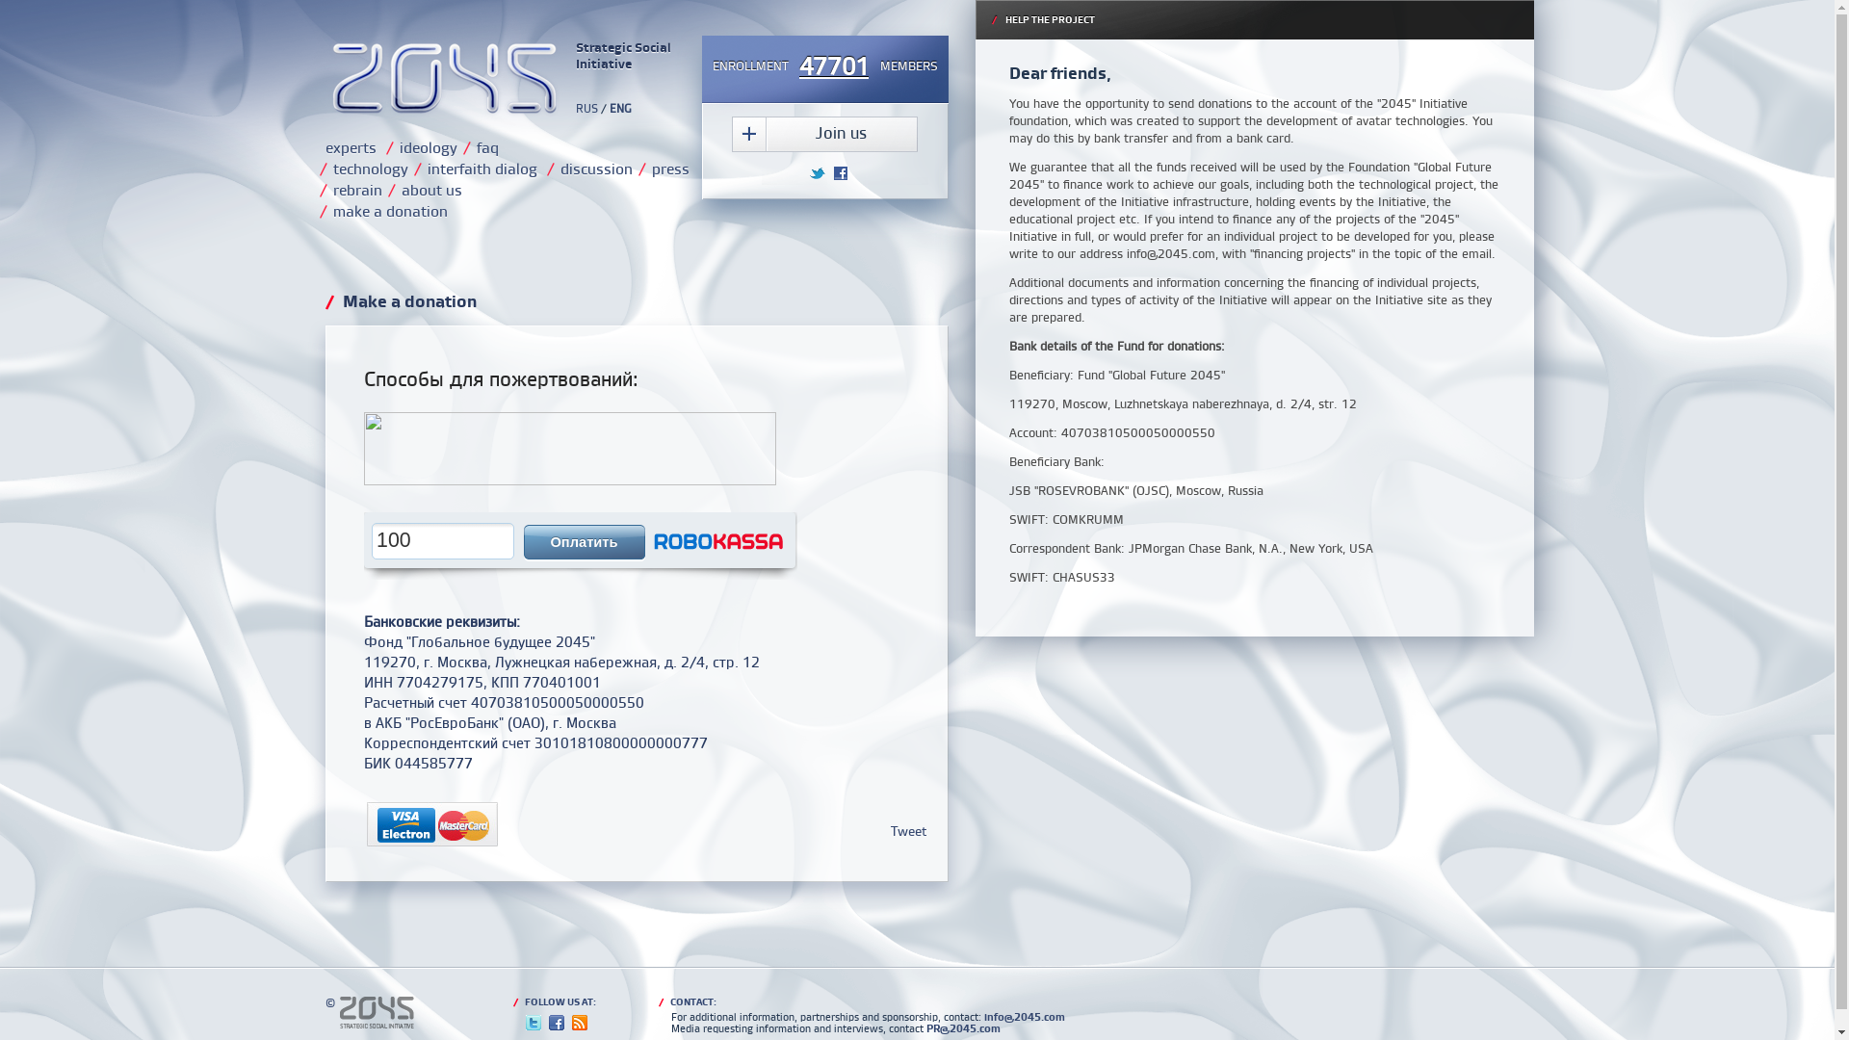  What do you see at coordinates (862, 1001) in the screenshot?
I see `/ CONTACT:` at bounding box center [862, 1001].